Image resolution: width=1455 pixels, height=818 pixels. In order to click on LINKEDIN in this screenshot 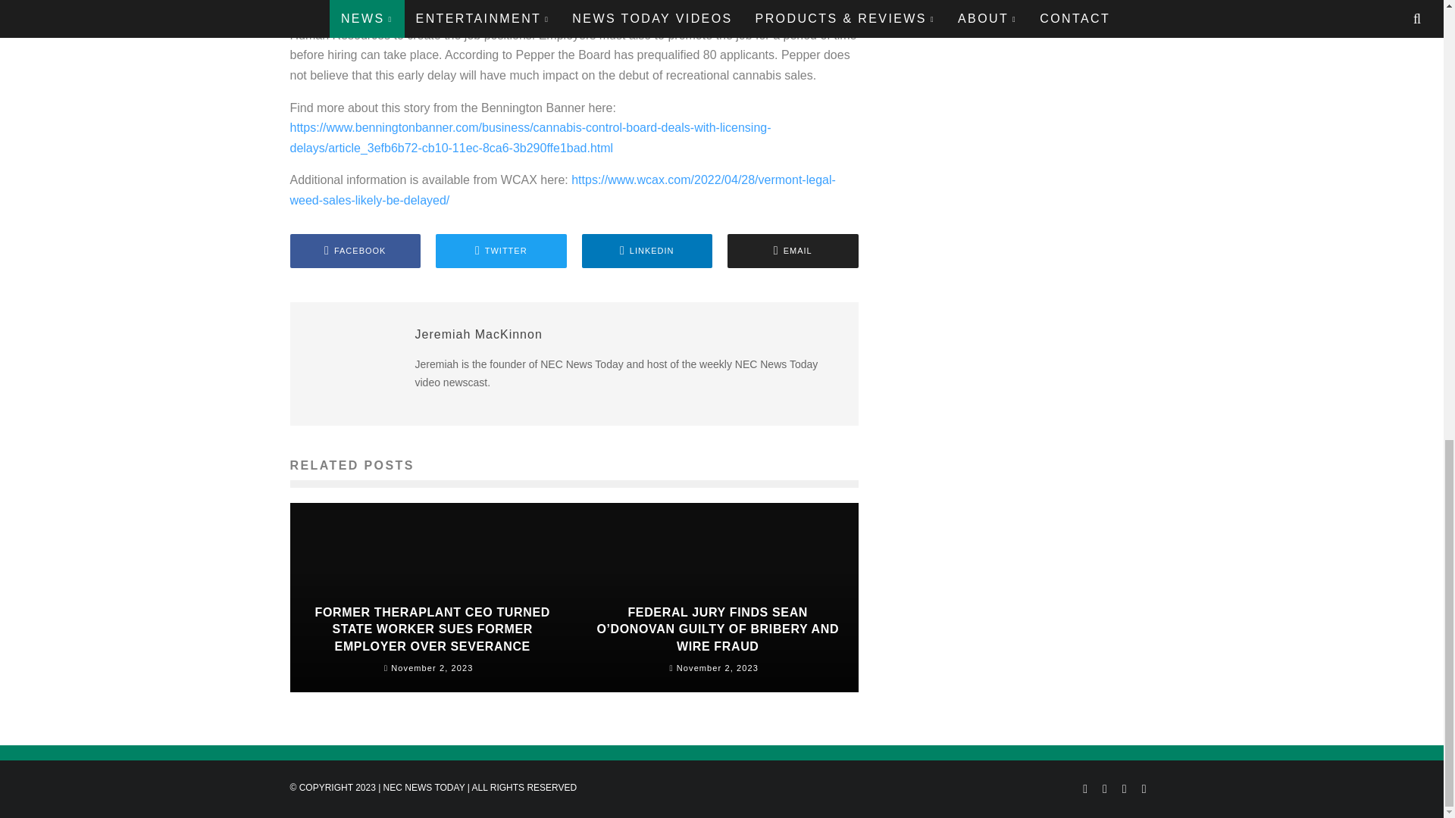, I will do `click(647, 251)`.